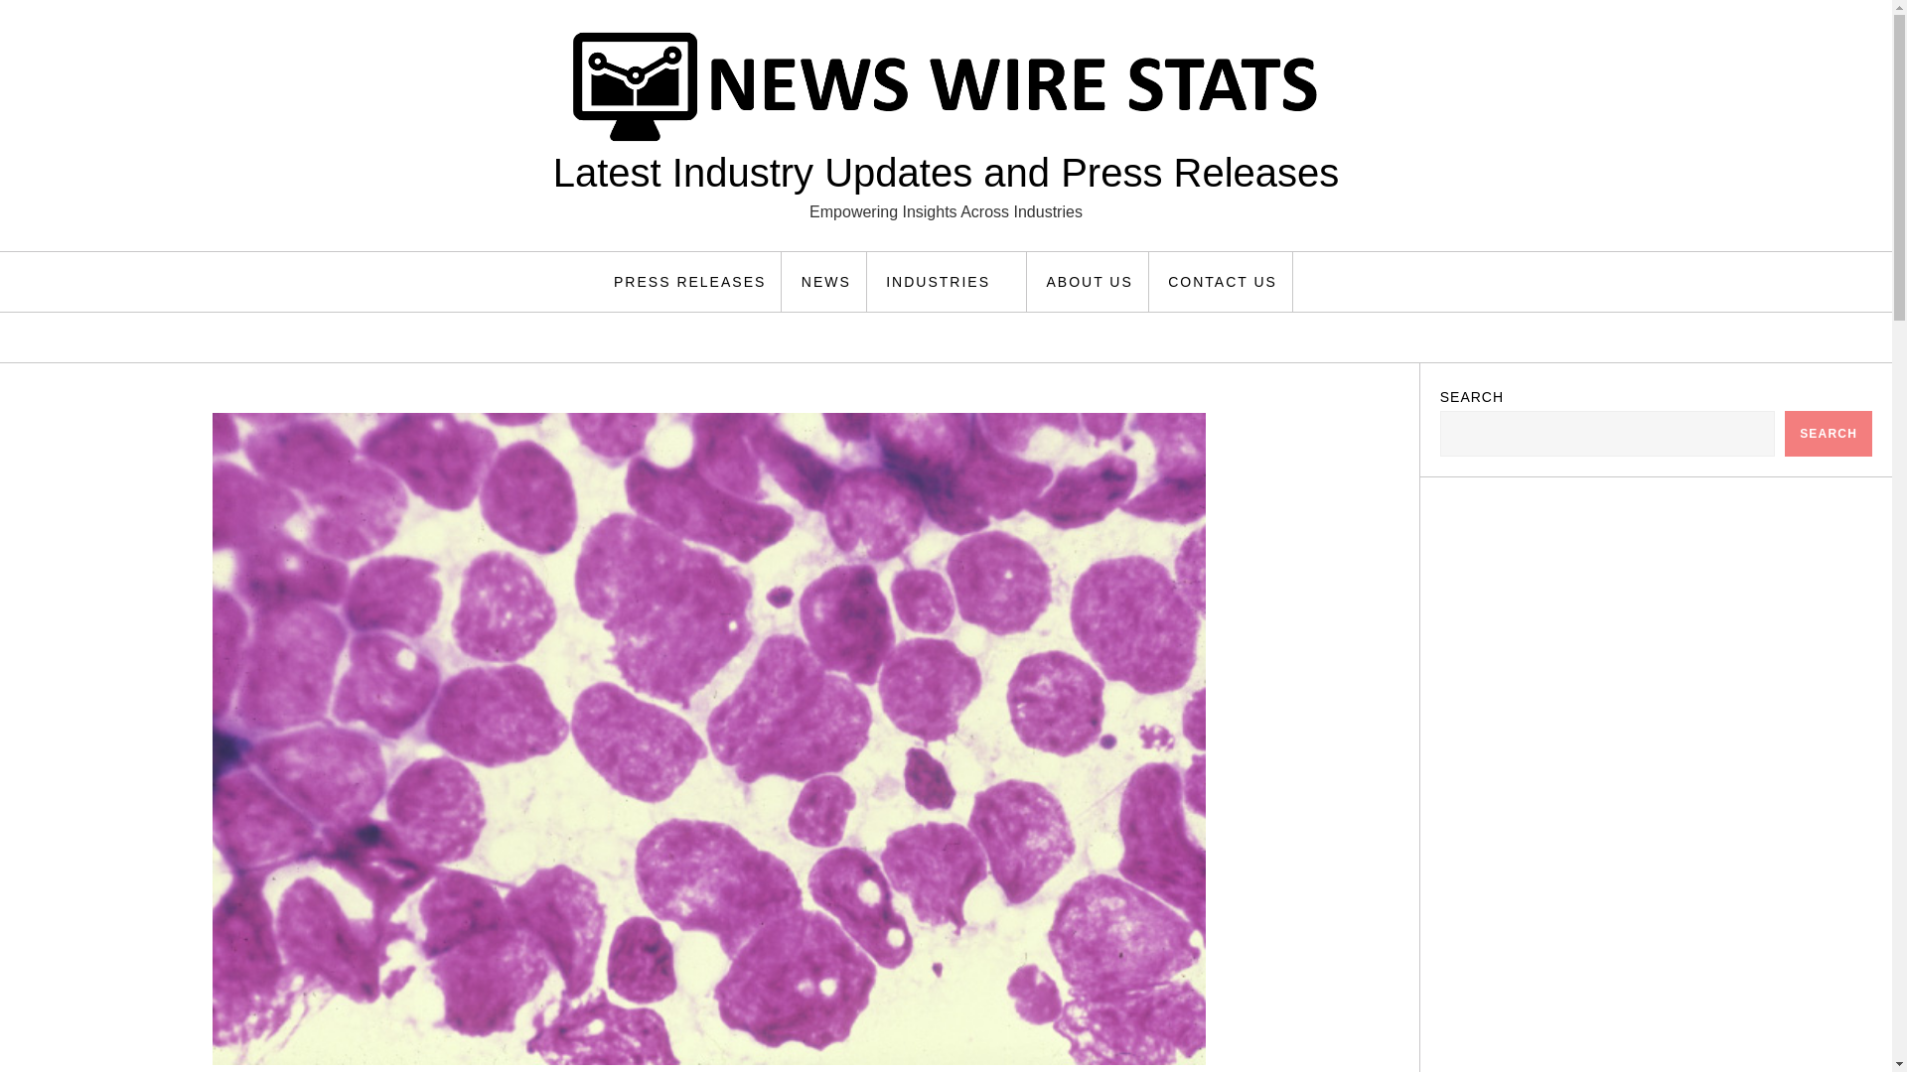  What do you see at coordinates (946, 173) in the screenshot?
I see `Latest Industry Updates and Press Releases` at bounding box center [946, 173].